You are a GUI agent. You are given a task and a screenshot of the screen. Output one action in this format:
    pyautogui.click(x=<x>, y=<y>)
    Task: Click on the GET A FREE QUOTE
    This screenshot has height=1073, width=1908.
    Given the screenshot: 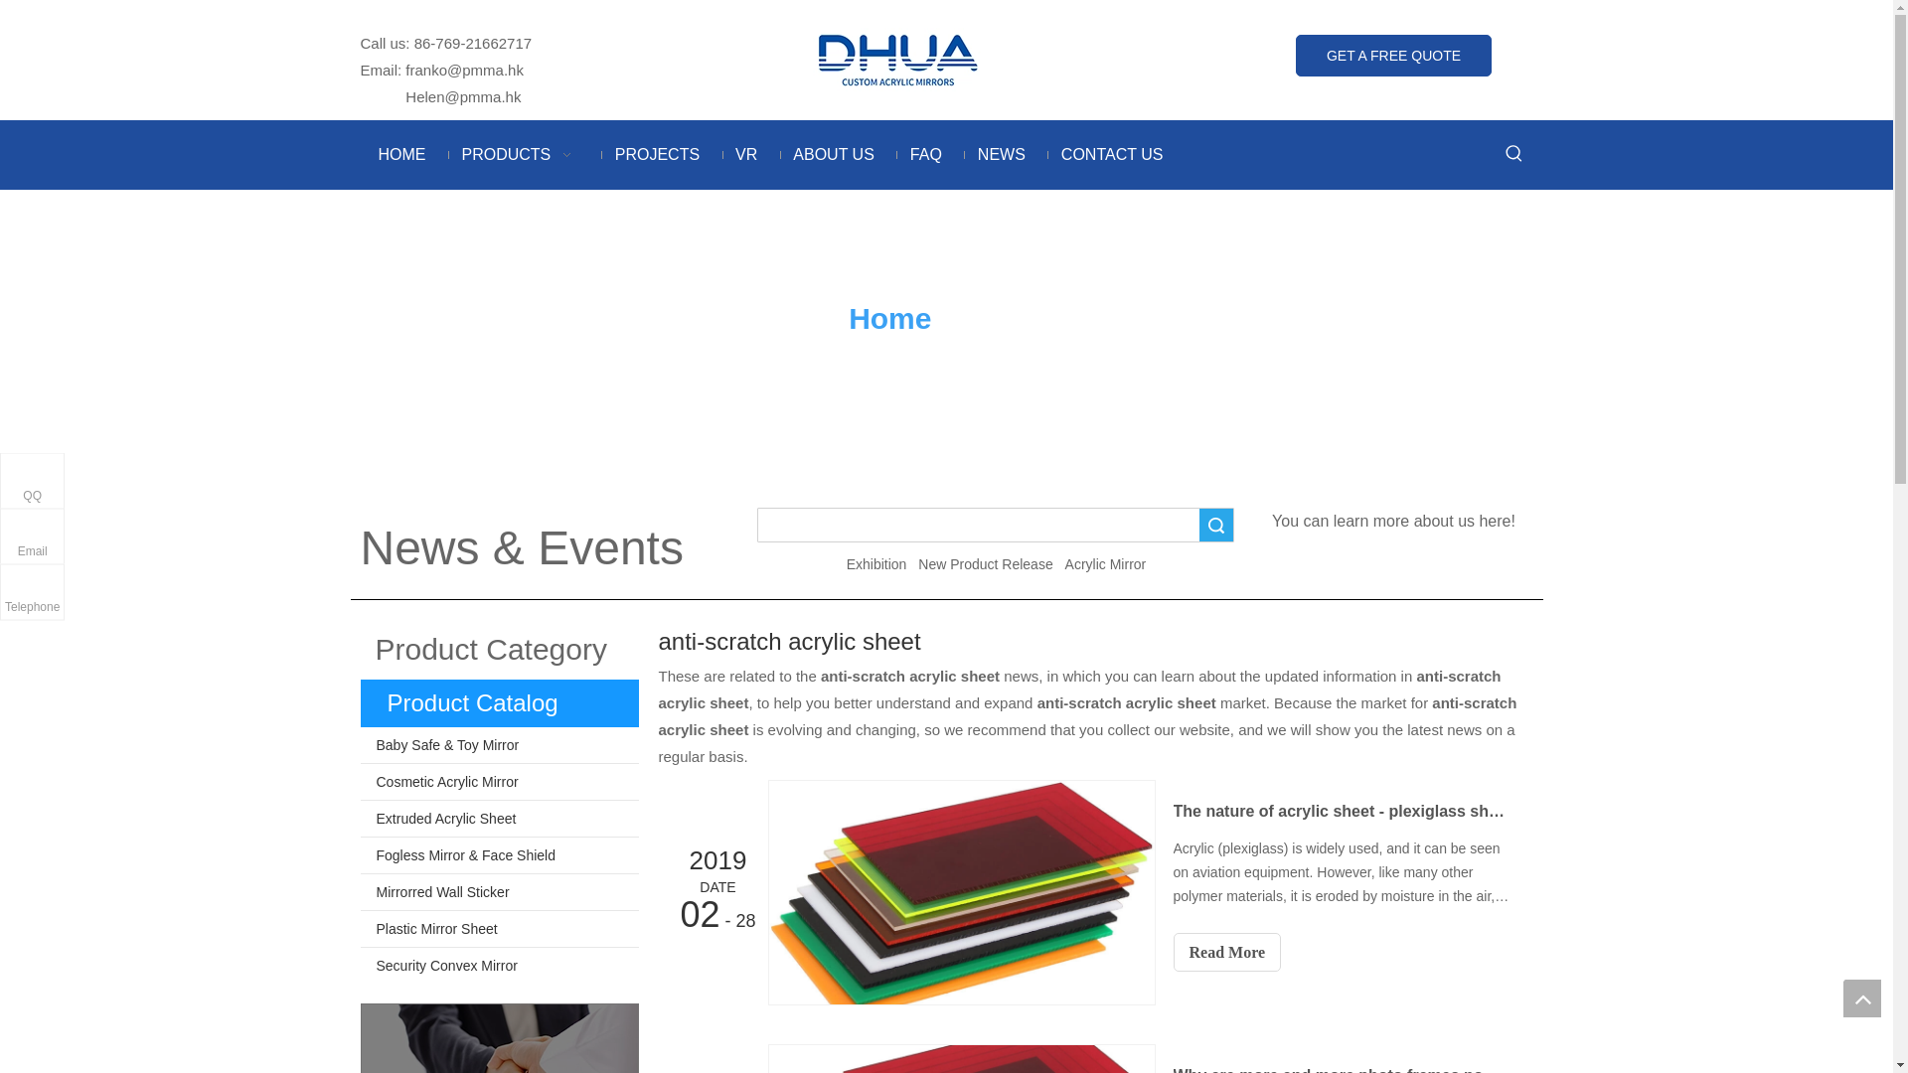 What is the action you would take?
    pyautogui.click(x=1393, y=55)
    